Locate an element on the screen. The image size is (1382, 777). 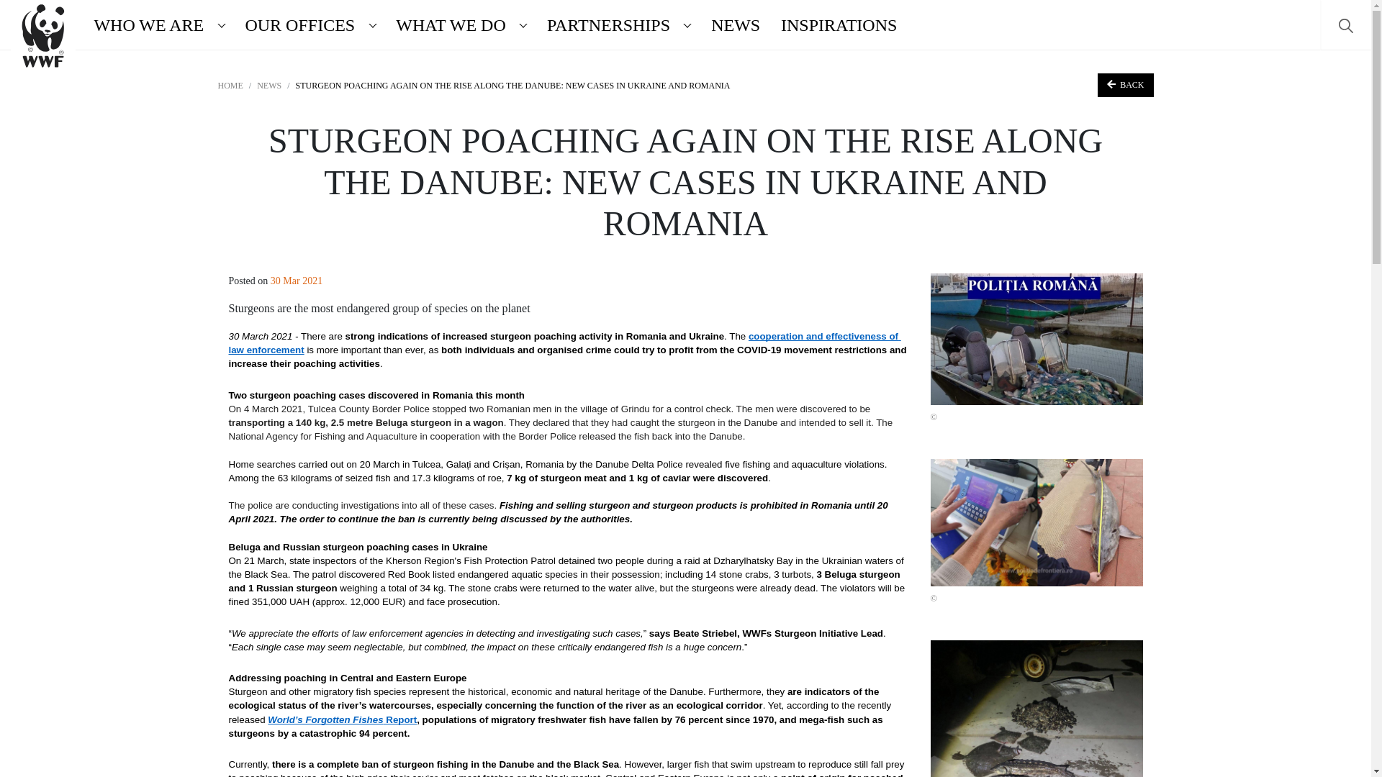
WHAT WE DO is located at coordinates (448, 24).